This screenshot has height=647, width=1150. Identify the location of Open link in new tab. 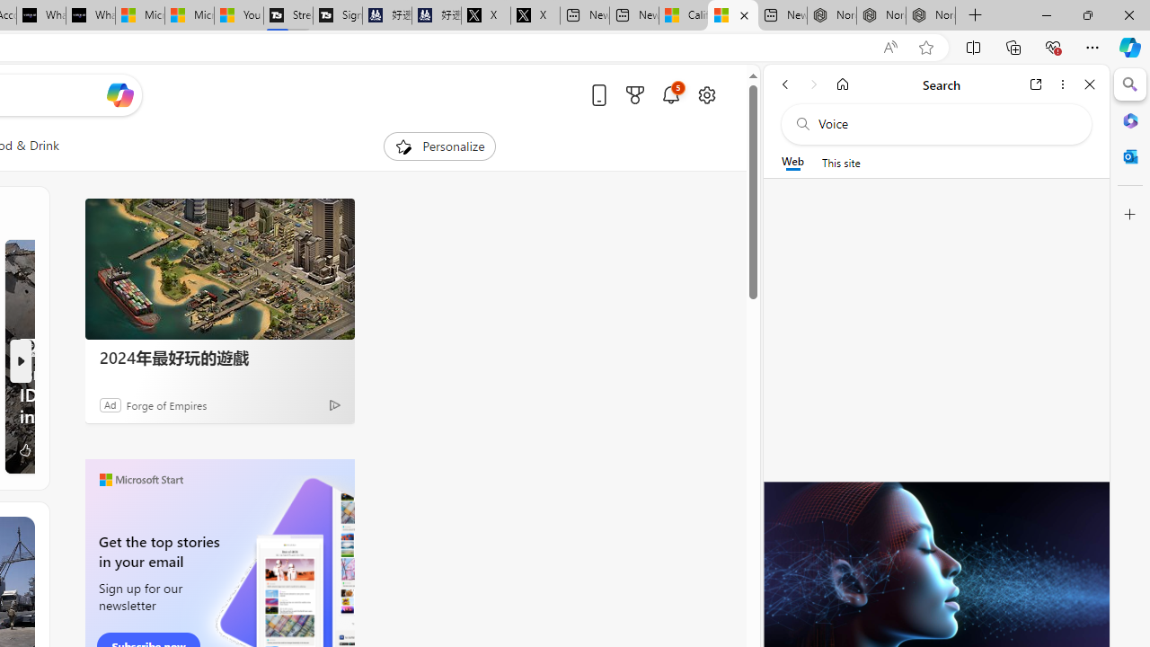
(1036, 84).